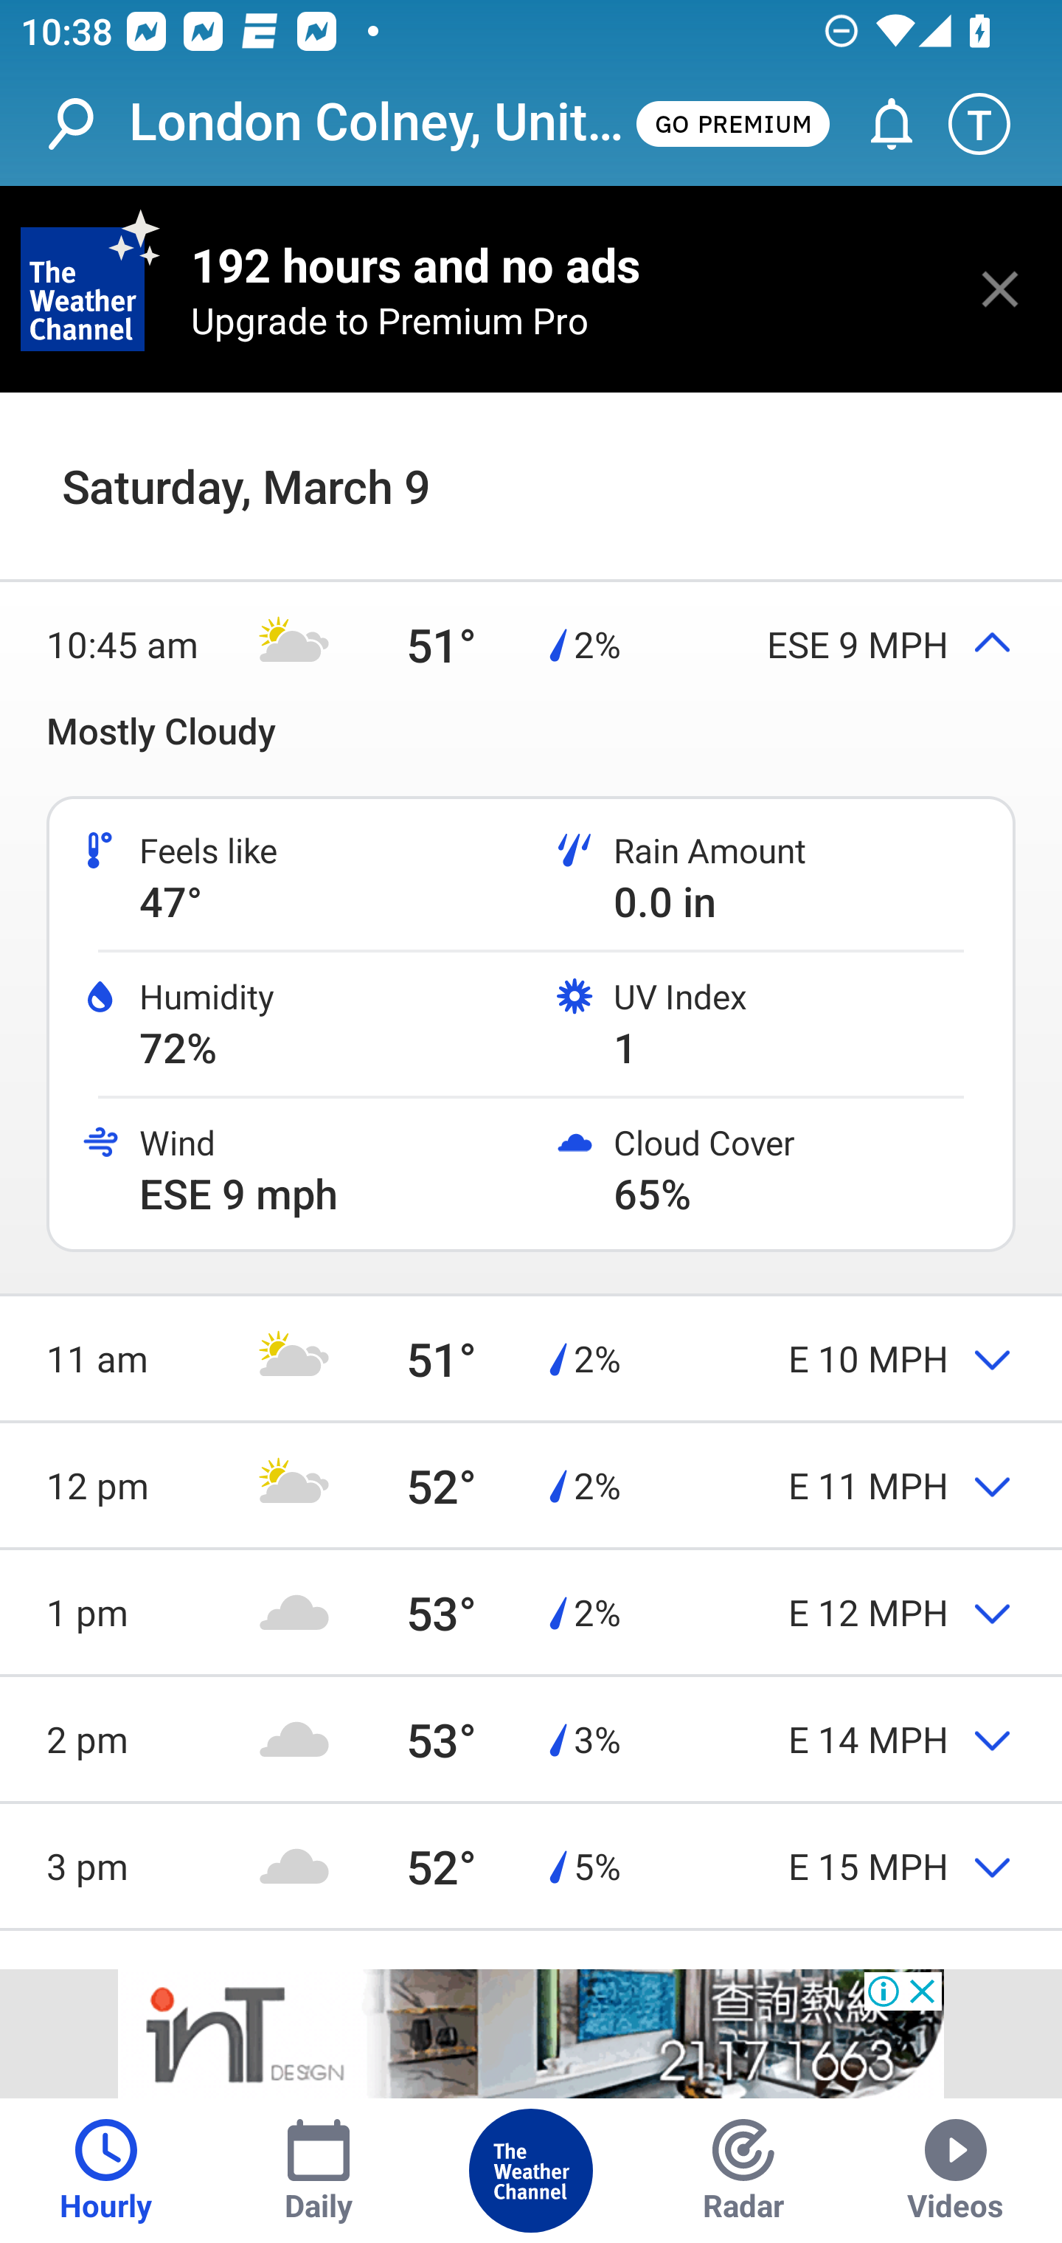 The width and height of the screenshot is (1062, 2243). What do you see at coordinates (380, 122) in the screenshot?
I see `London Colney, United Kingdom` at bounding box center [380, 122].